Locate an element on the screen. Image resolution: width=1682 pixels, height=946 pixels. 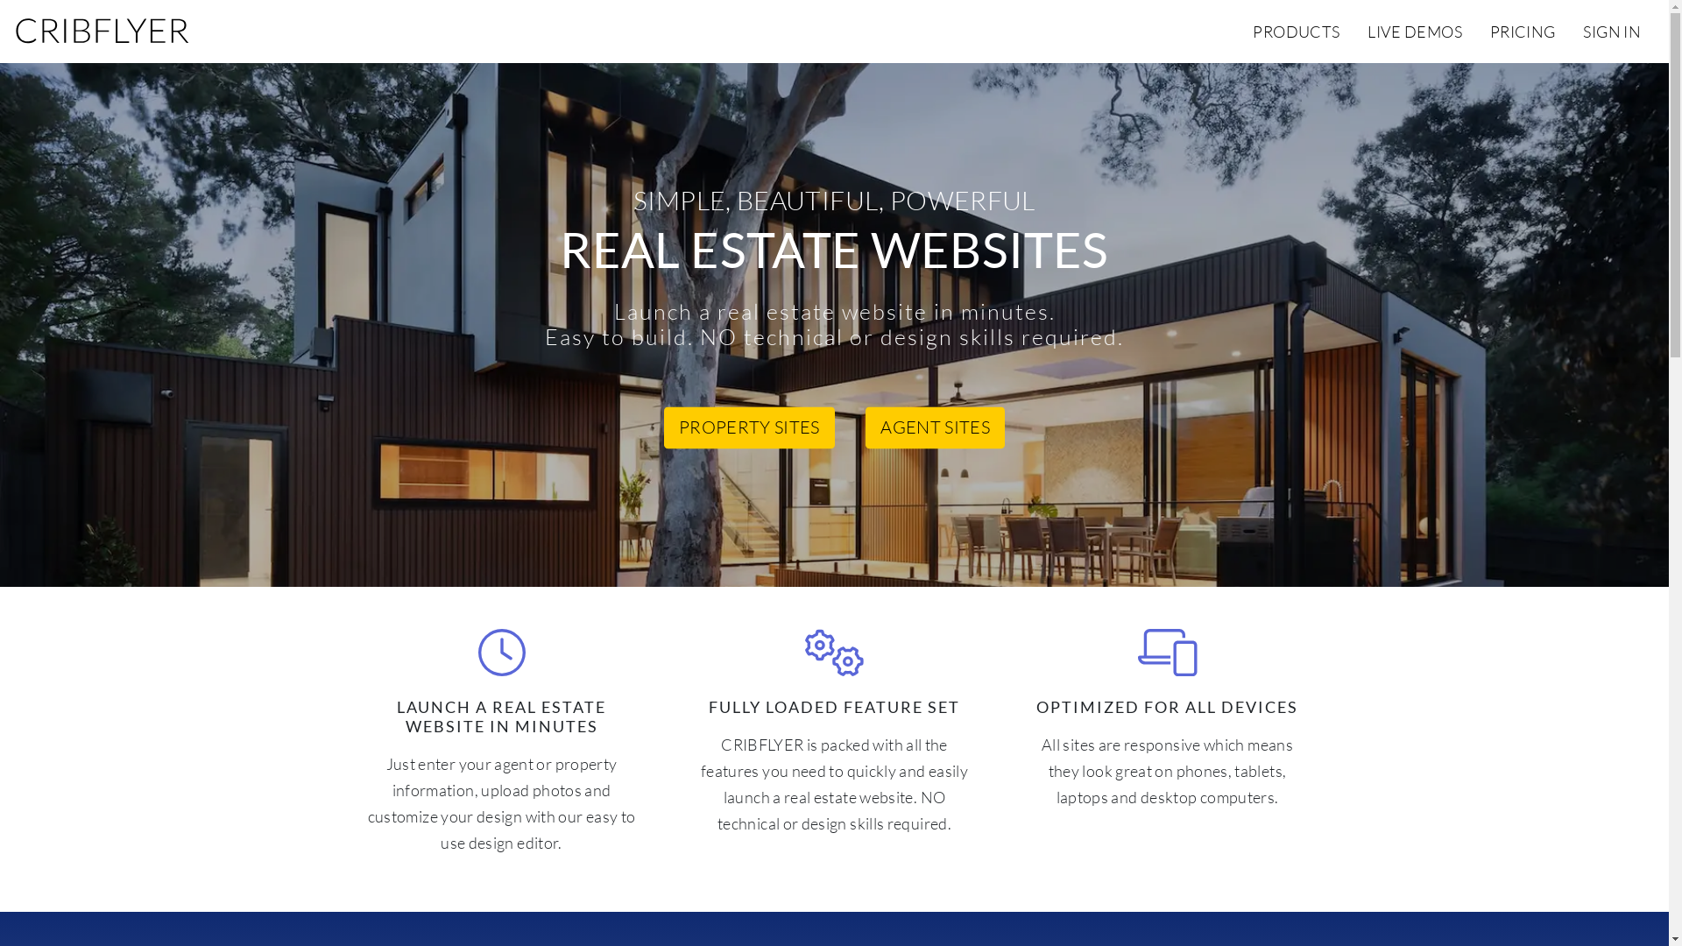
PRODUCTS is located at coordinates (1297, 32).